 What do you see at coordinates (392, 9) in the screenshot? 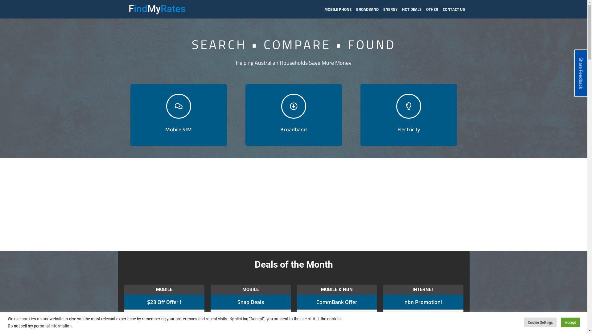
I see `ENERGY` at bounding box center [392, 9].